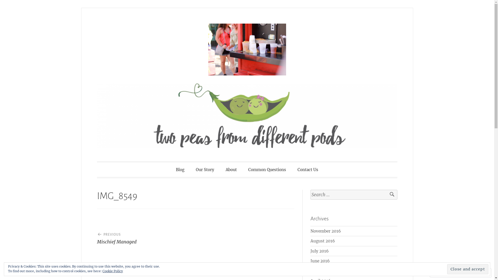 This screenshot has height=280, width=498. What do you see at coordinates (320, 251) in the screenshot?
I see `July 2016` at bounding box center [320, 251].